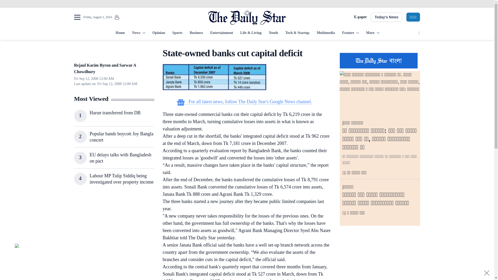  What do you see at coordinates (139, 33) in the screenshot?
I see `News` at bounding box center [139, 33].